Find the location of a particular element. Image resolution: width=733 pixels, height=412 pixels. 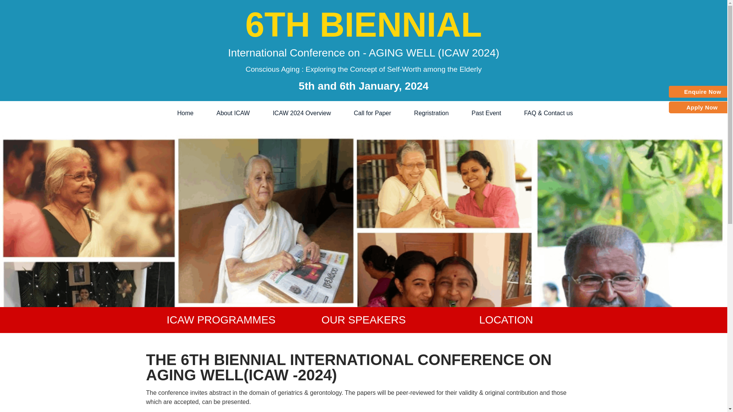

About ICAW is located at coordinates (221, 113).